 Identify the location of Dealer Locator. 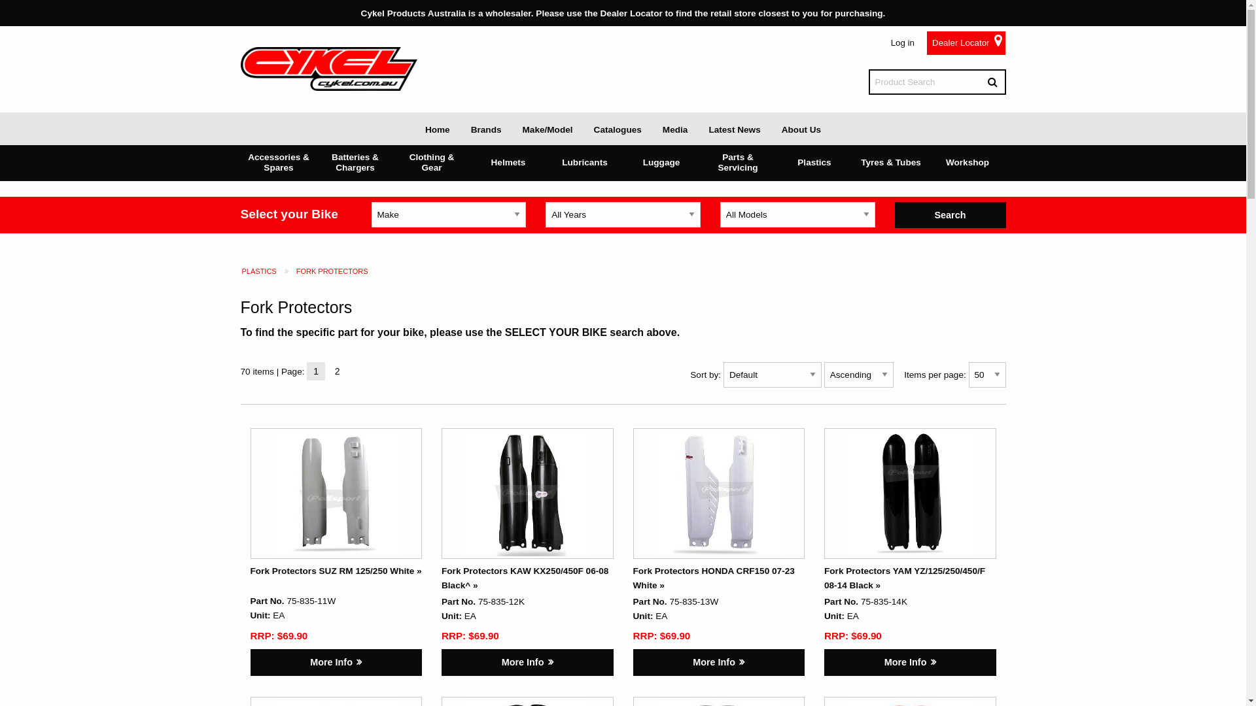
(960, 43).